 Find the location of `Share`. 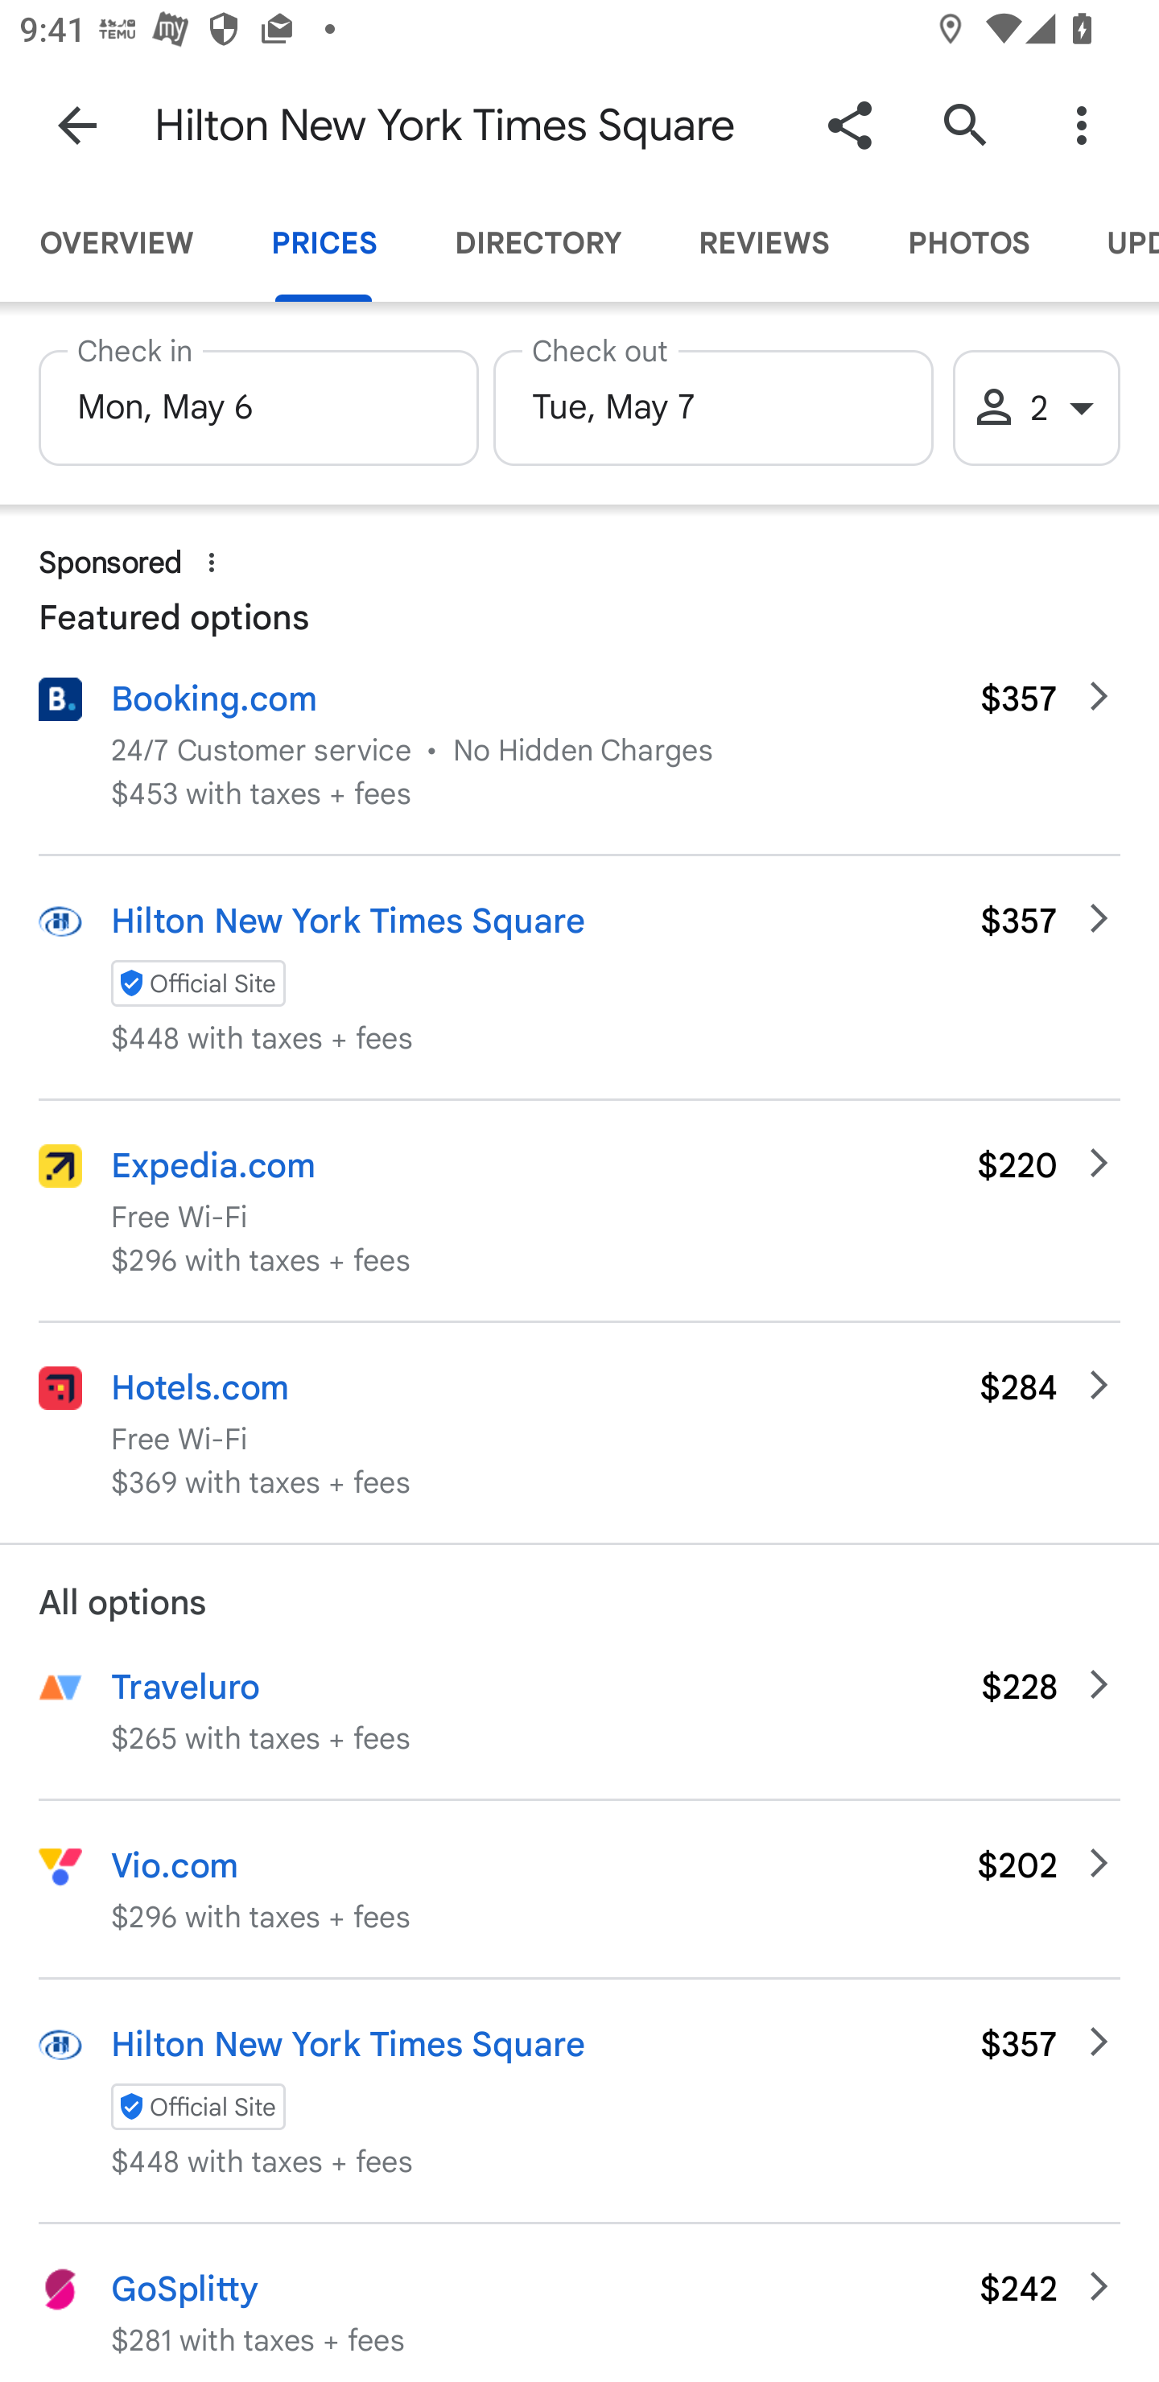

Share is located at coordinates (849, 124).